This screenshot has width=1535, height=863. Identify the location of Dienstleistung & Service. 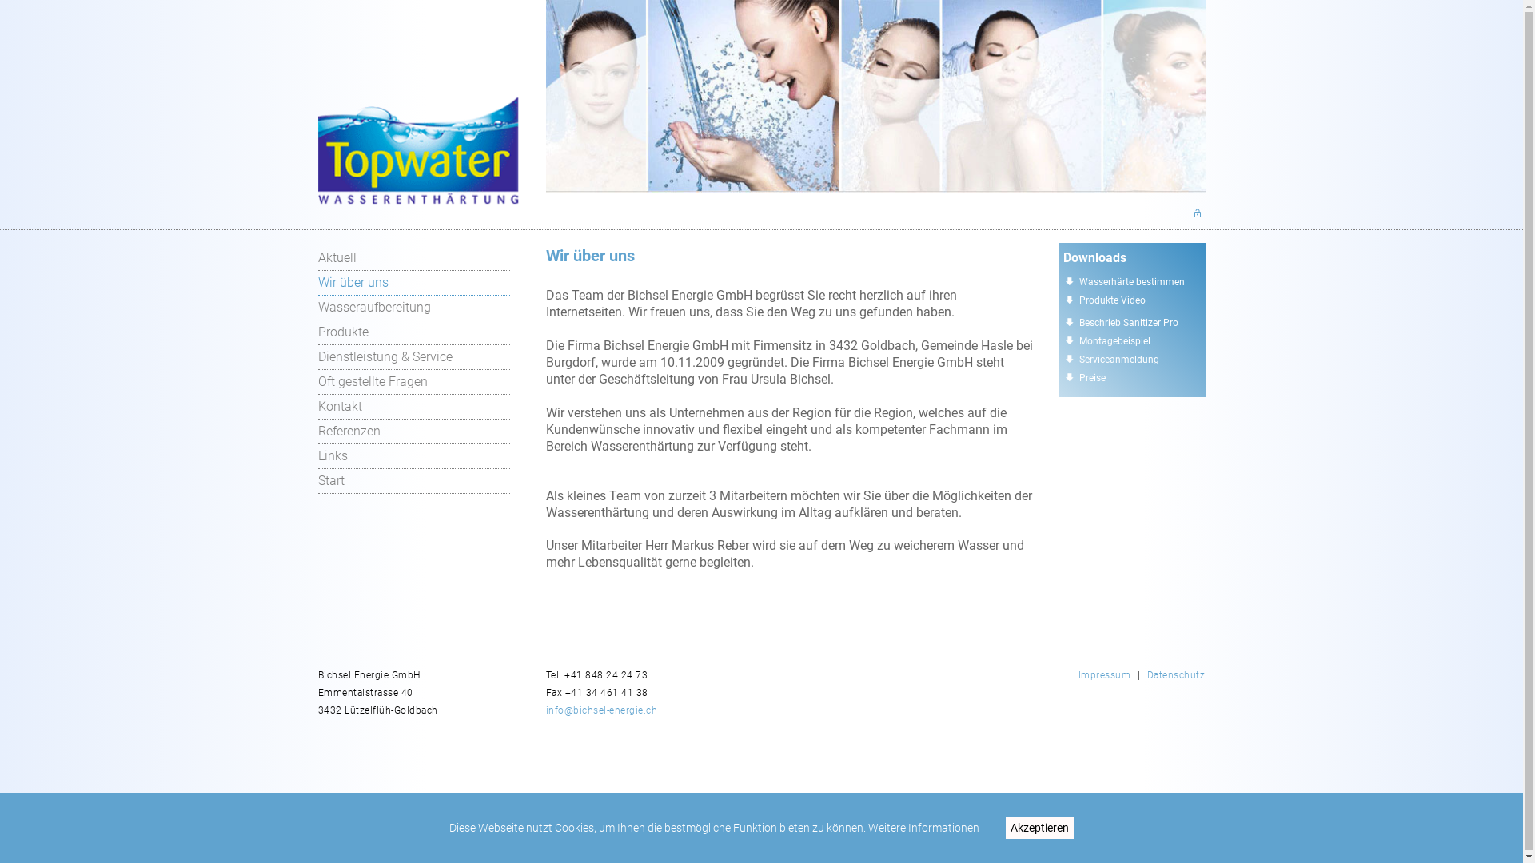
(414, 358).